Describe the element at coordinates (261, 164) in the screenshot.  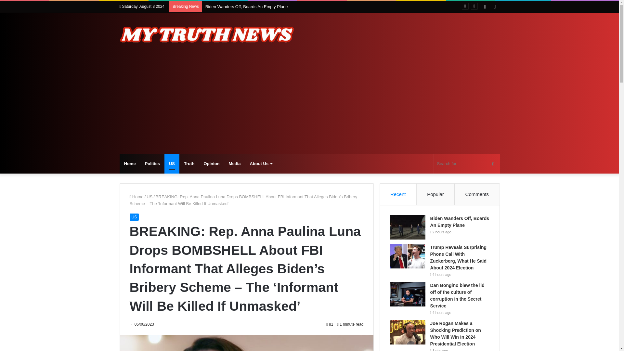
I see `About Us` at that location.